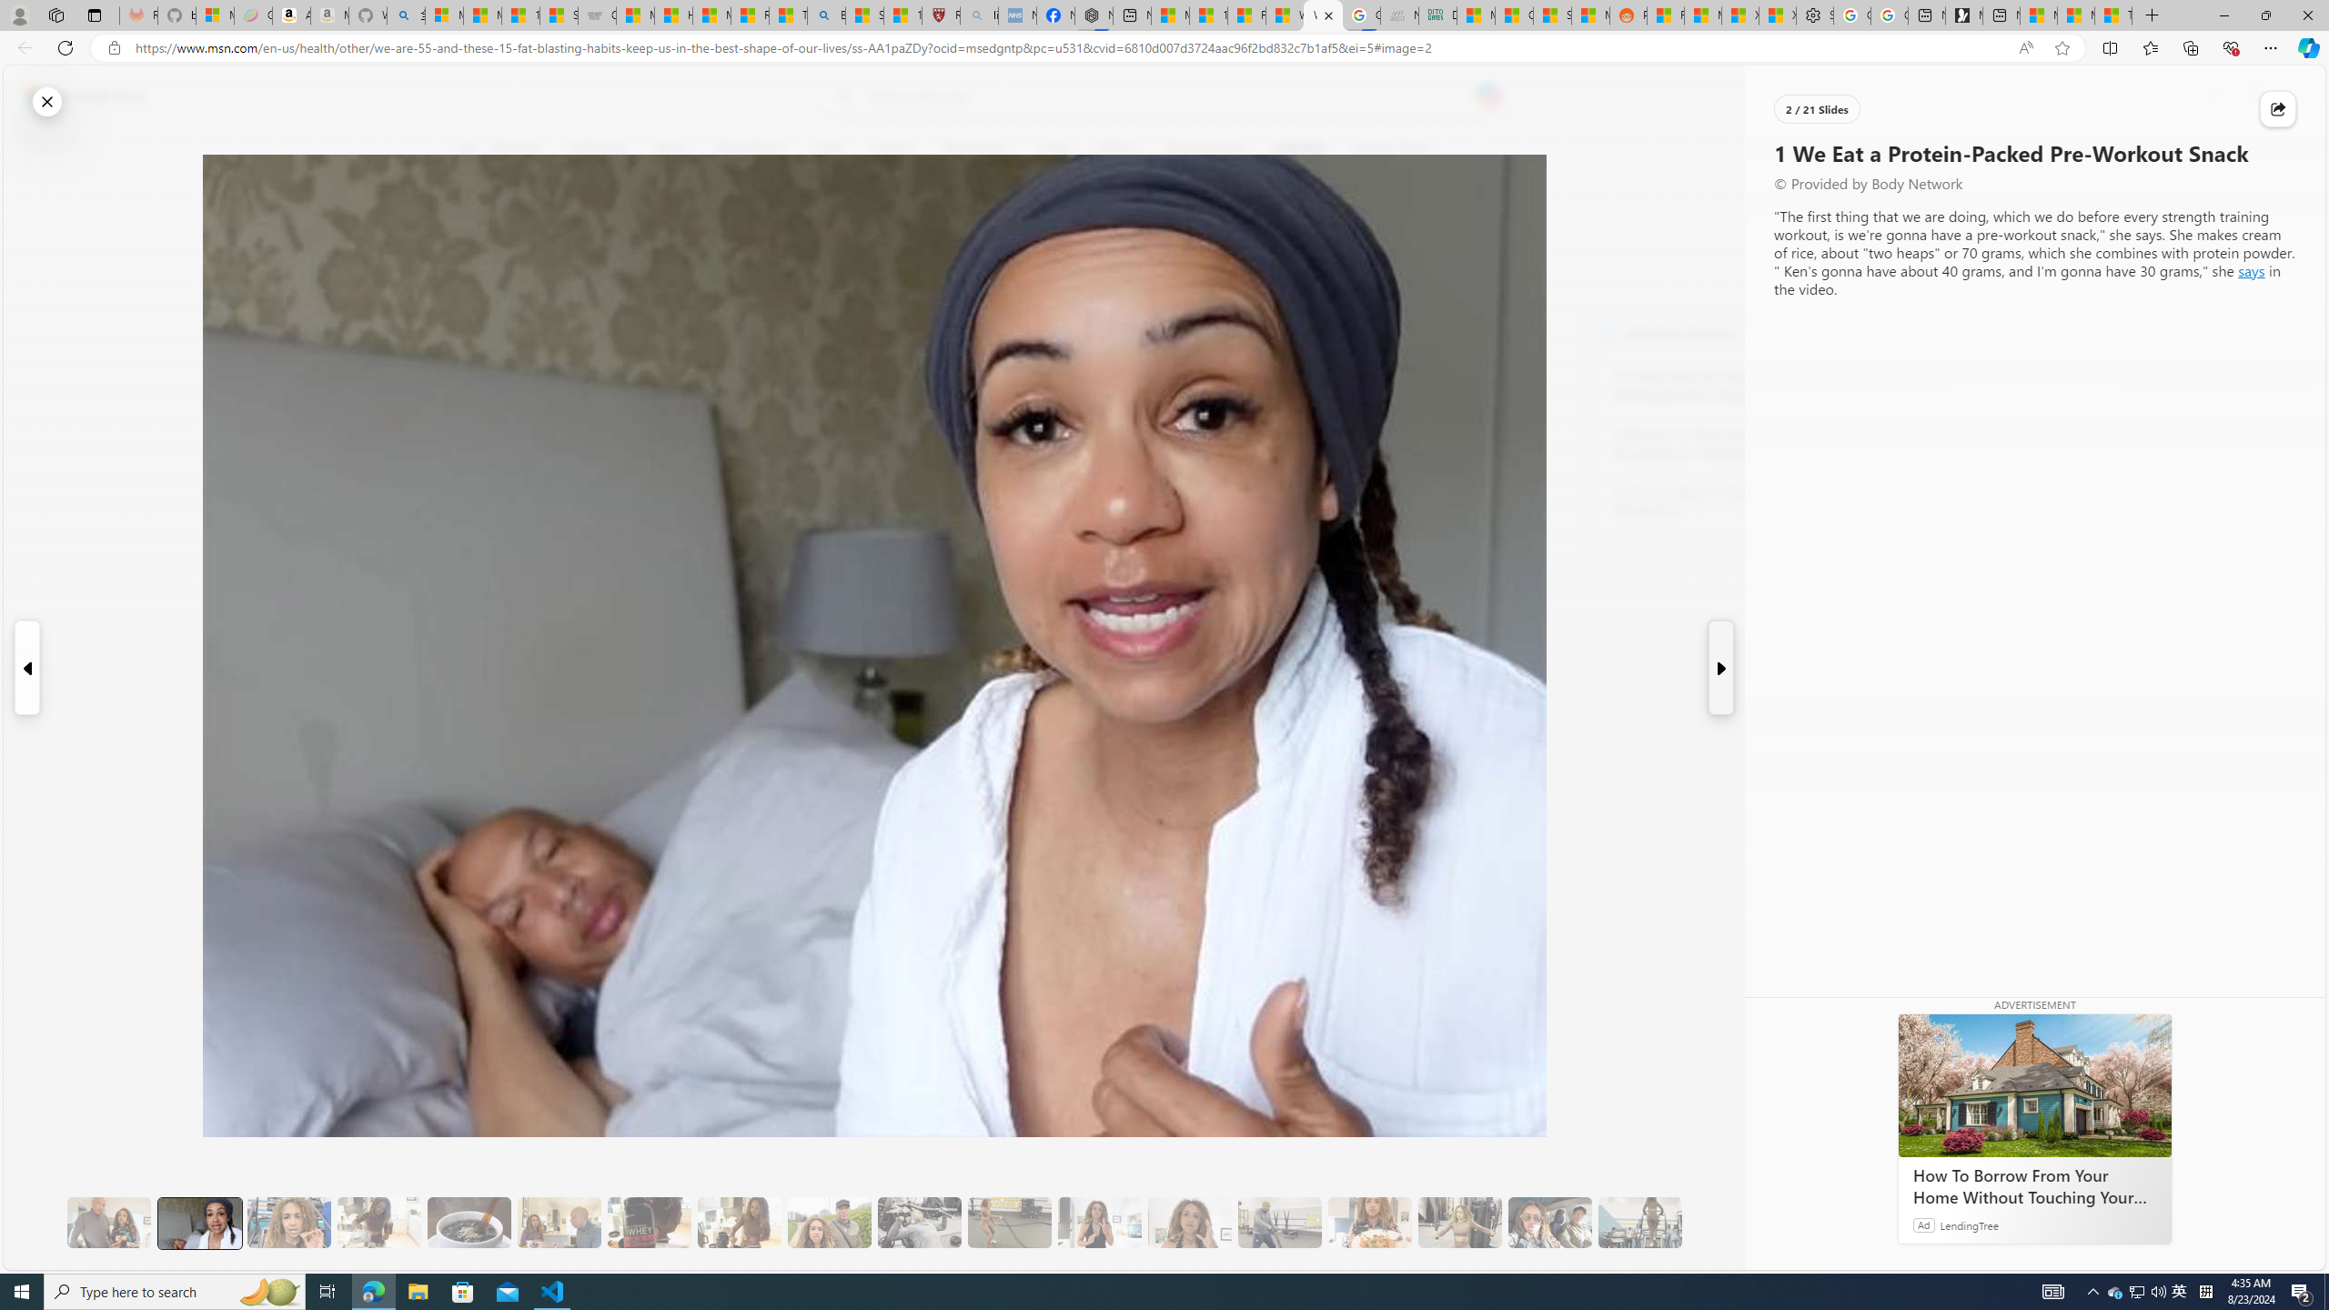 Image resolution: width=2329 pixels, height=1310 pixels. I want to click on Share this story, so click(2278, 108).